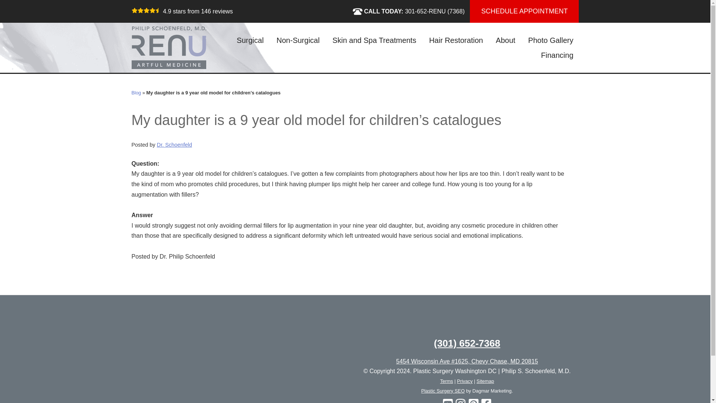 The height and width of the screenshot is (403, 716). What do you see at coordinates (374, 40) in the screenshot?
I see `Skin and Spa Treatments in Washington DC` at bounding box center [374, 40].